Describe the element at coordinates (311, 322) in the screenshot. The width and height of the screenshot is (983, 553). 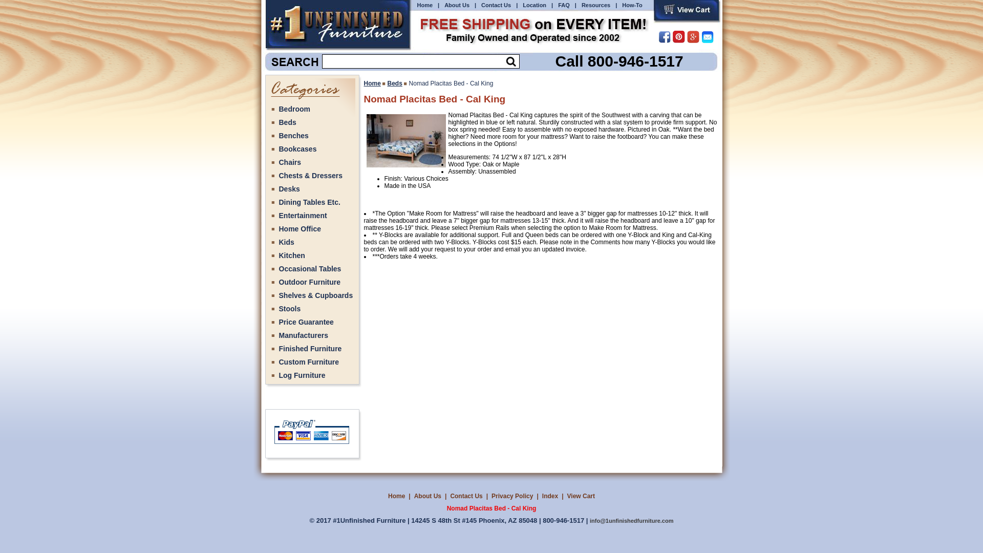
I see `Price Guarantee` at that location.